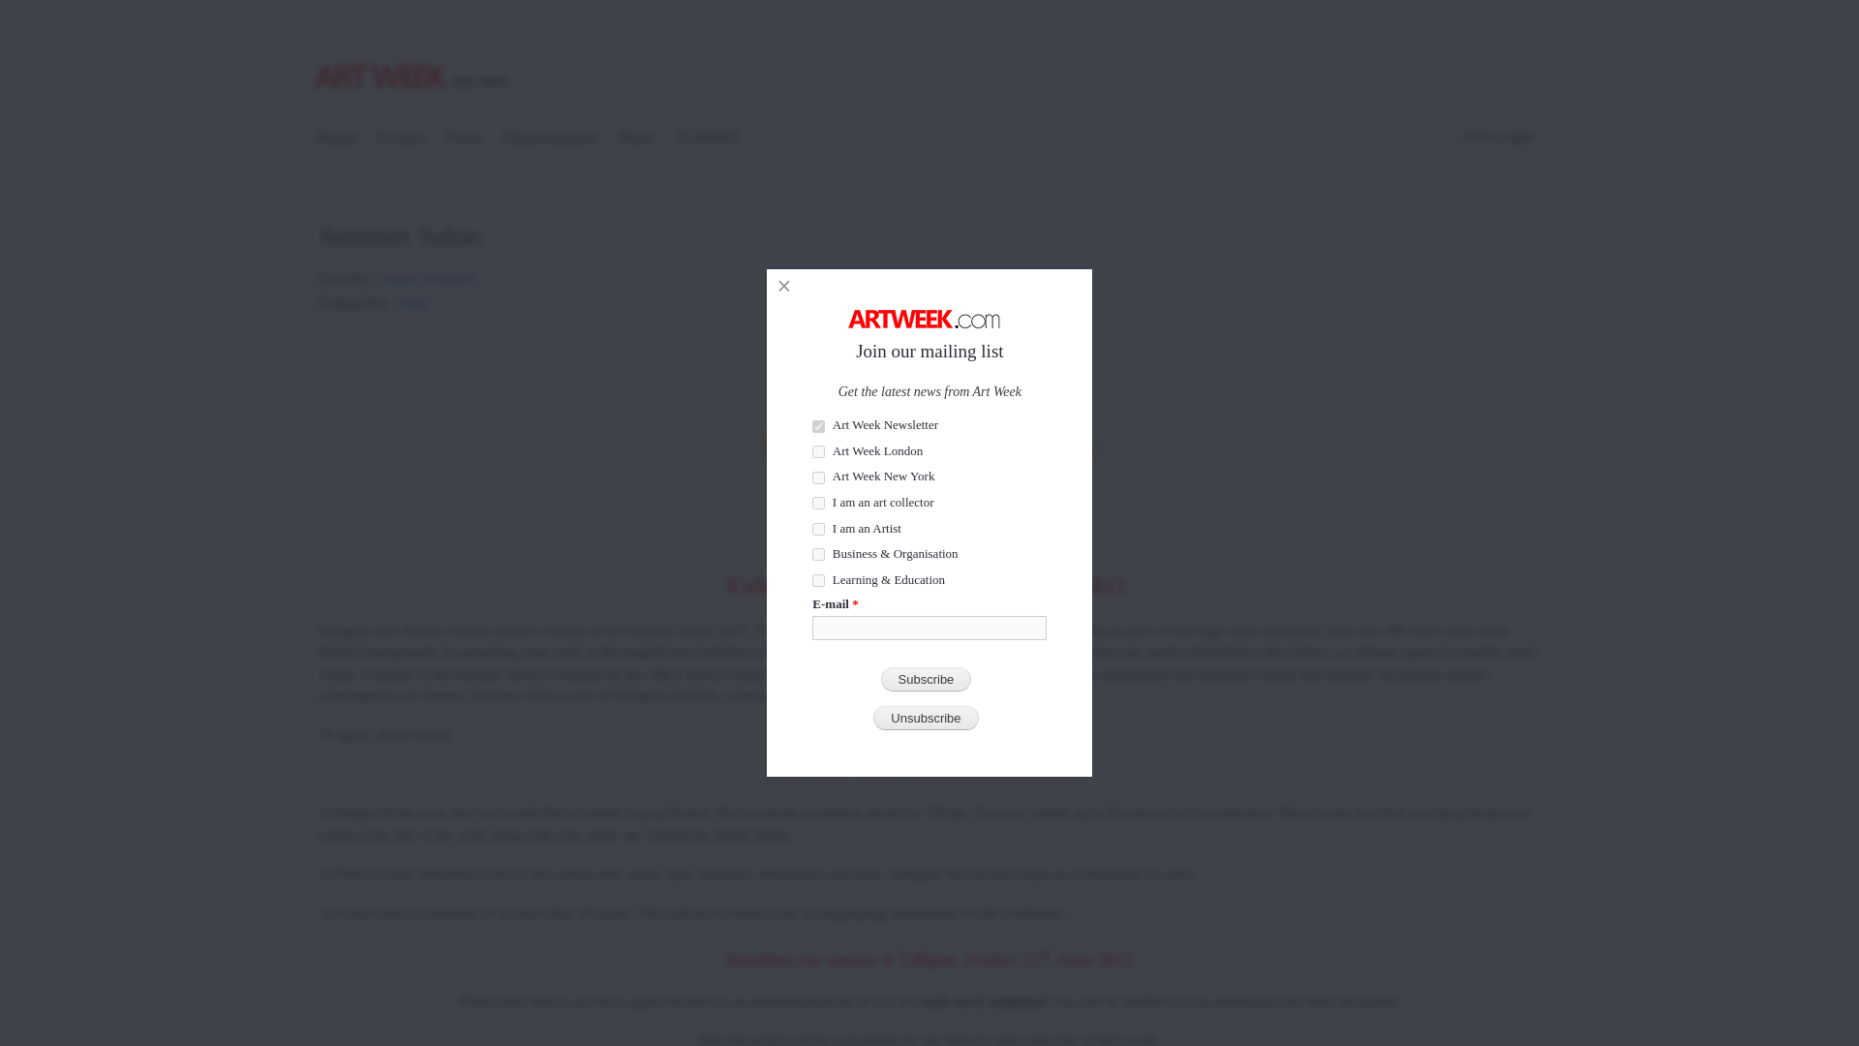 The height and width of the screenshot is (1046, 1859). I want to click on Art news, so click(463, 139).